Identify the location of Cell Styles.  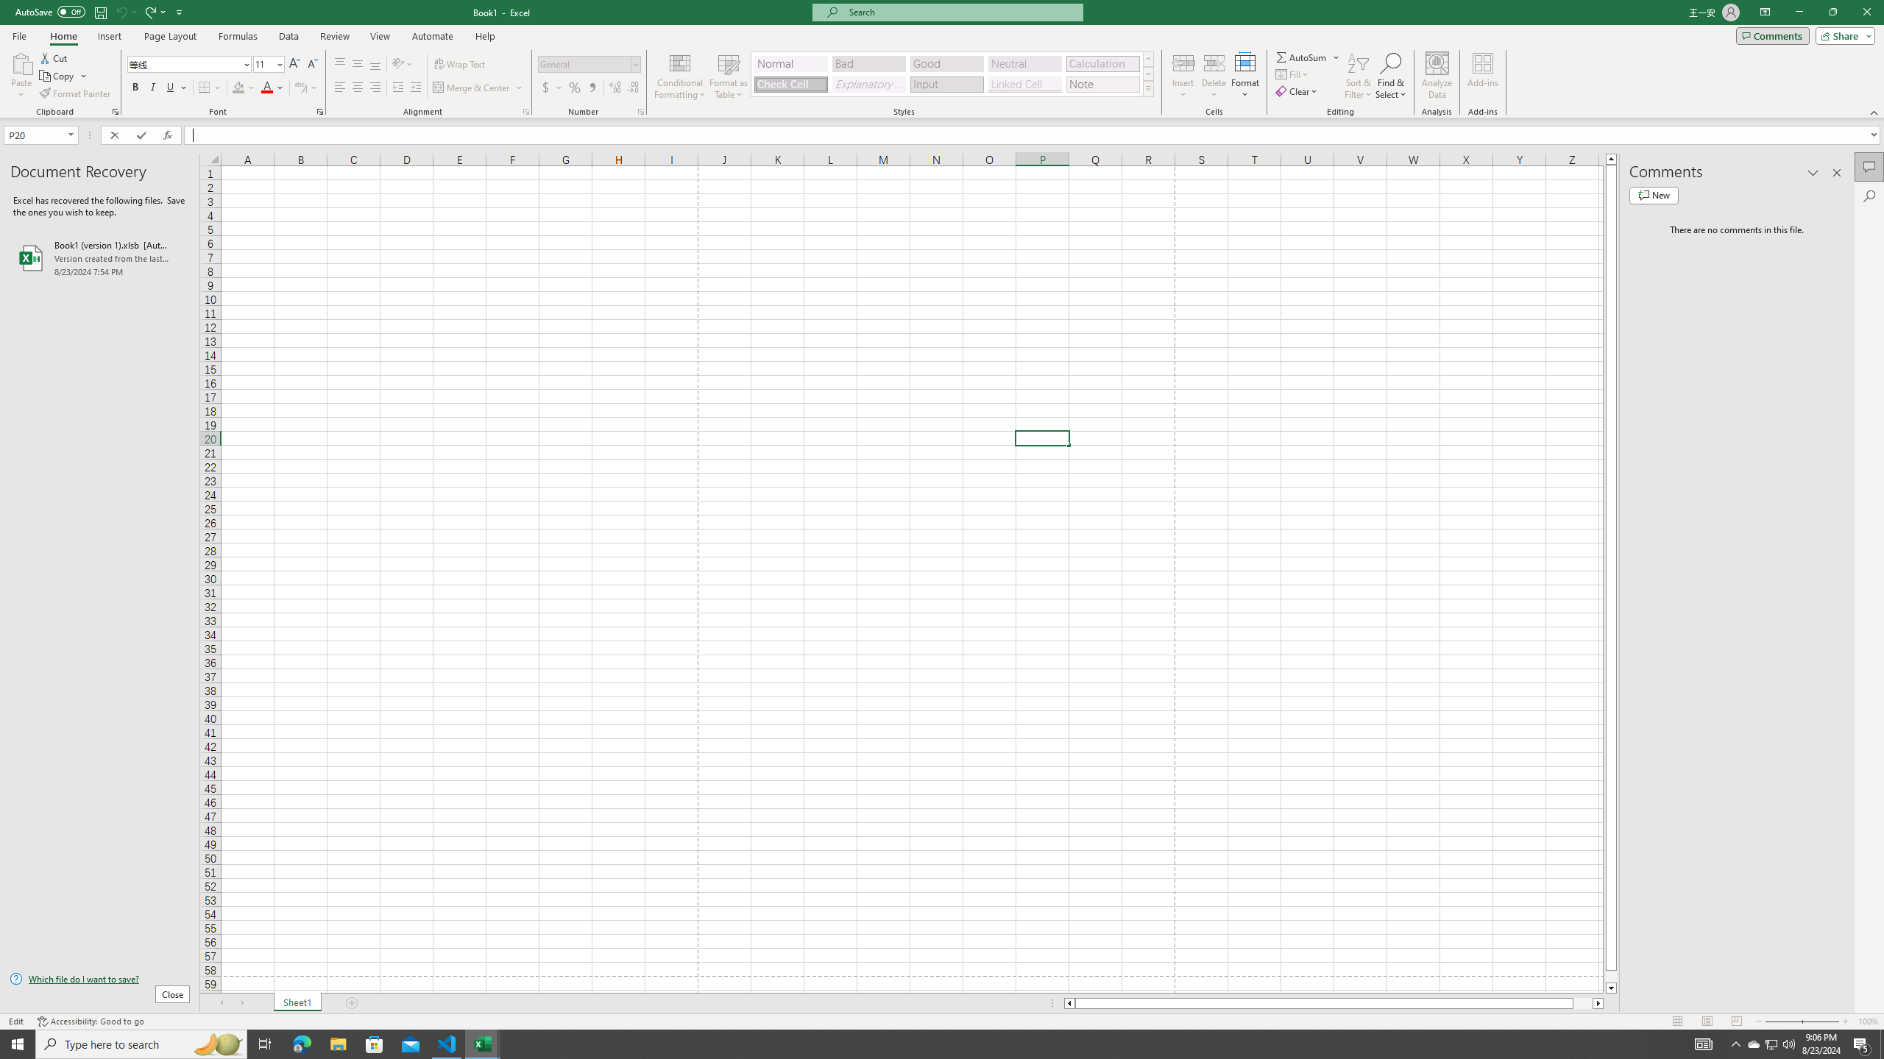
(1148, 88).